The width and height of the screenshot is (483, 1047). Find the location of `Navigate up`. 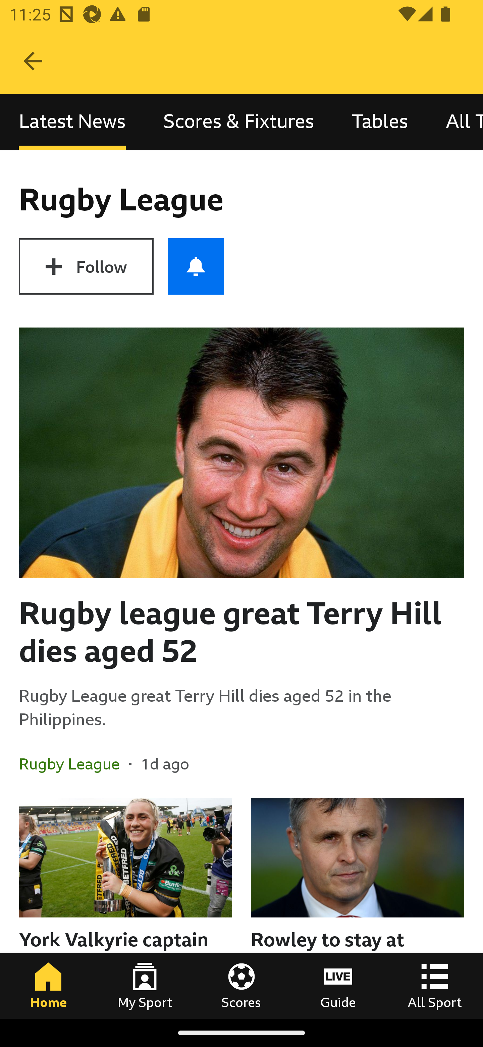

Navigate up is located at coordinates (33, 61).